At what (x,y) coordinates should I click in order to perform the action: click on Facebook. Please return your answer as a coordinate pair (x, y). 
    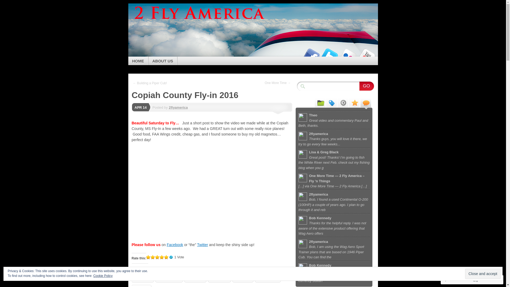
    Looking at the image, I should click on (311, 55).